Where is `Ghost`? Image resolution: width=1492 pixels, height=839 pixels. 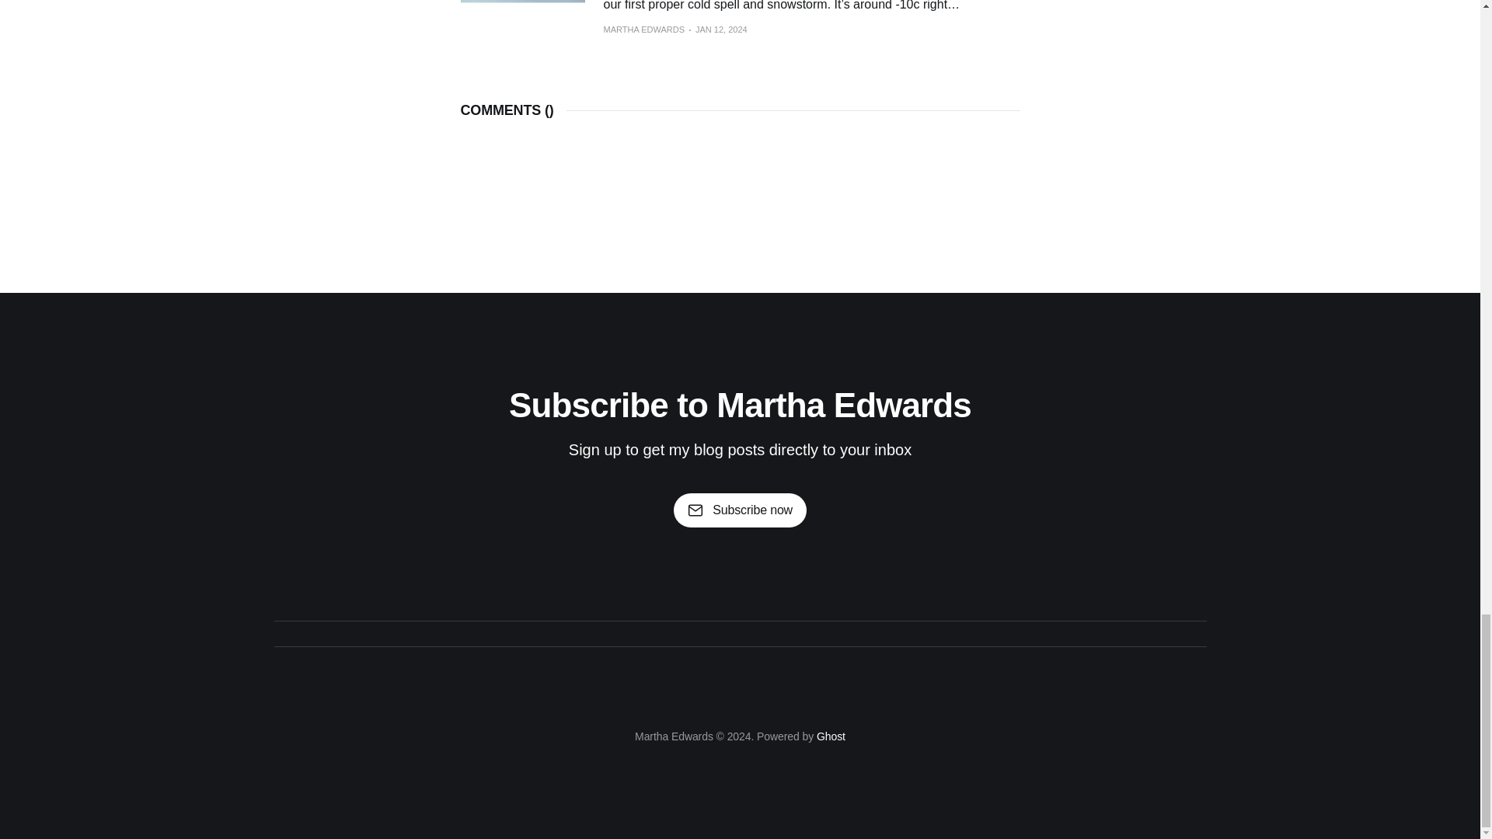 Ghost is located at coordinates (831, 736).